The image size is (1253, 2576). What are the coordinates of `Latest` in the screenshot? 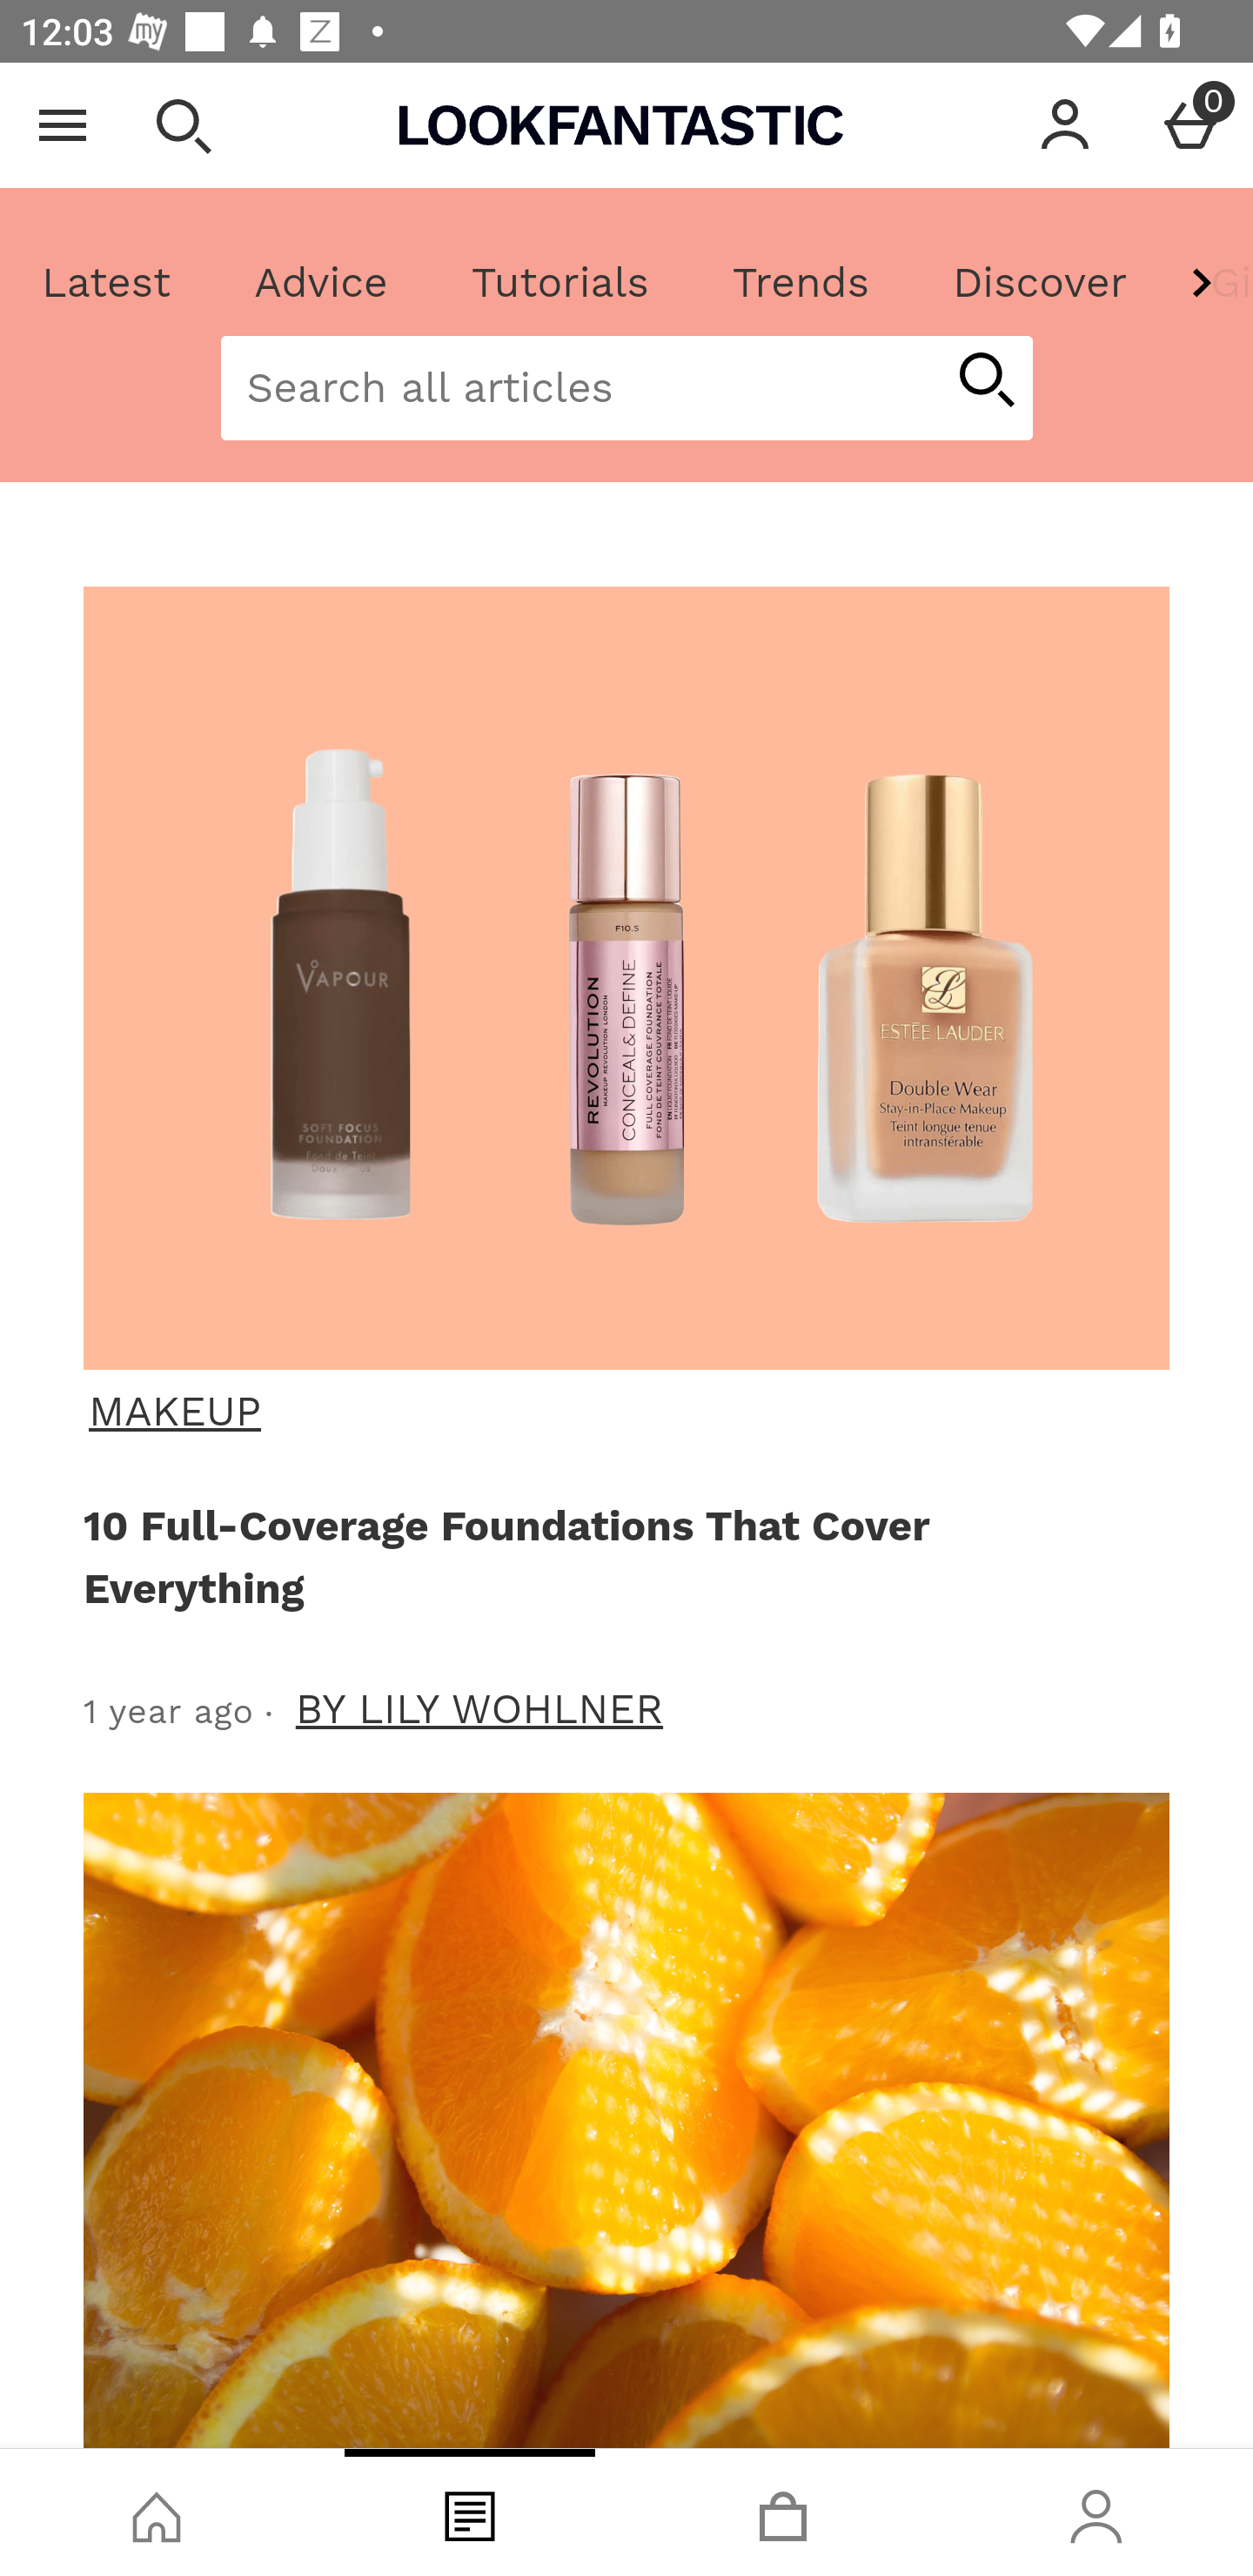 It's located at (107, 283).